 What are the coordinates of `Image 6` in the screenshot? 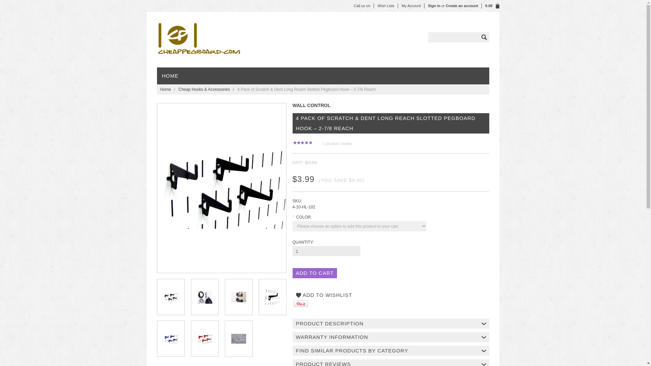 It's located at (204, 339).